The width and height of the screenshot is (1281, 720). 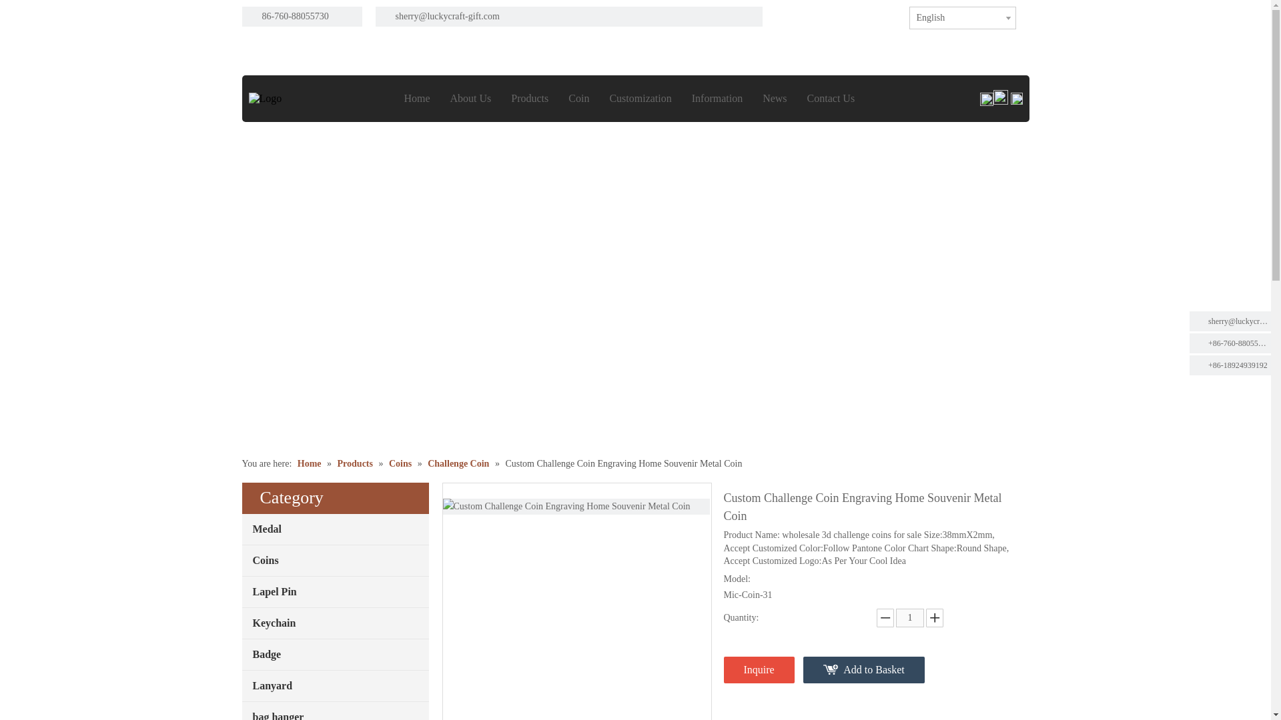 What do you see at coordinates (866, 15) in the screenshot?
I see `Instagram` at bounding box center [866, 15].